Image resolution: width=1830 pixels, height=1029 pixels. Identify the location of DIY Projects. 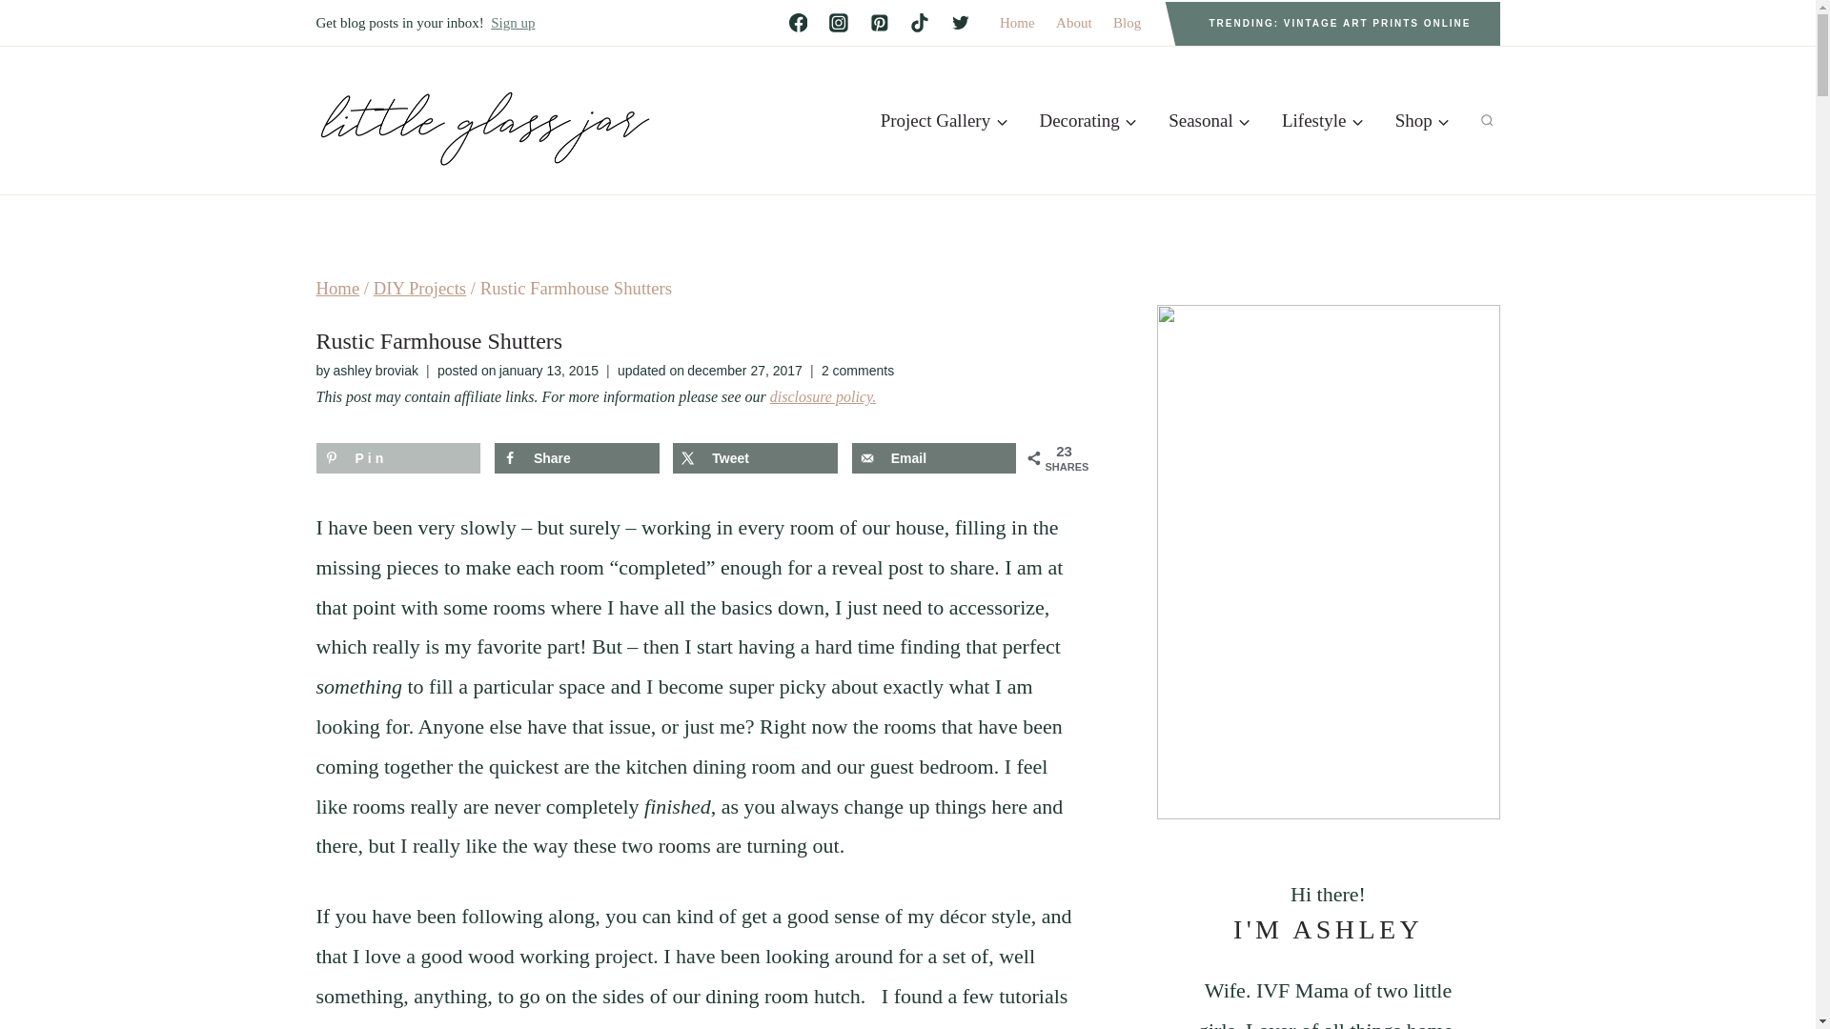
(419, 288).